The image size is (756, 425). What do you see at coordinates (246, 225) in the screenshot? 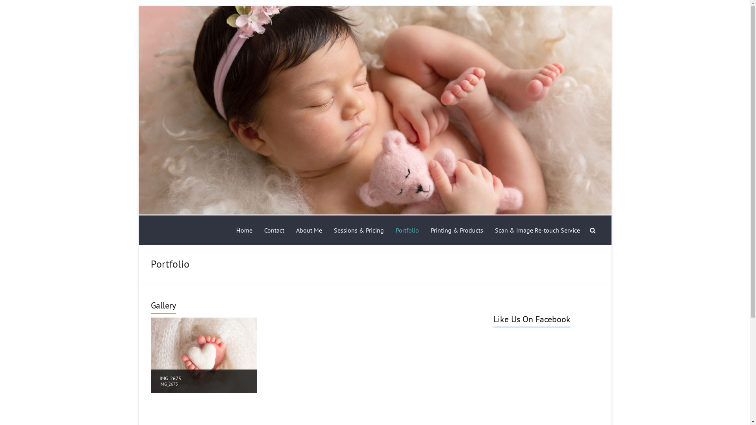
I see `Leanne Handreck Photography` at bounding box center [246, 225].